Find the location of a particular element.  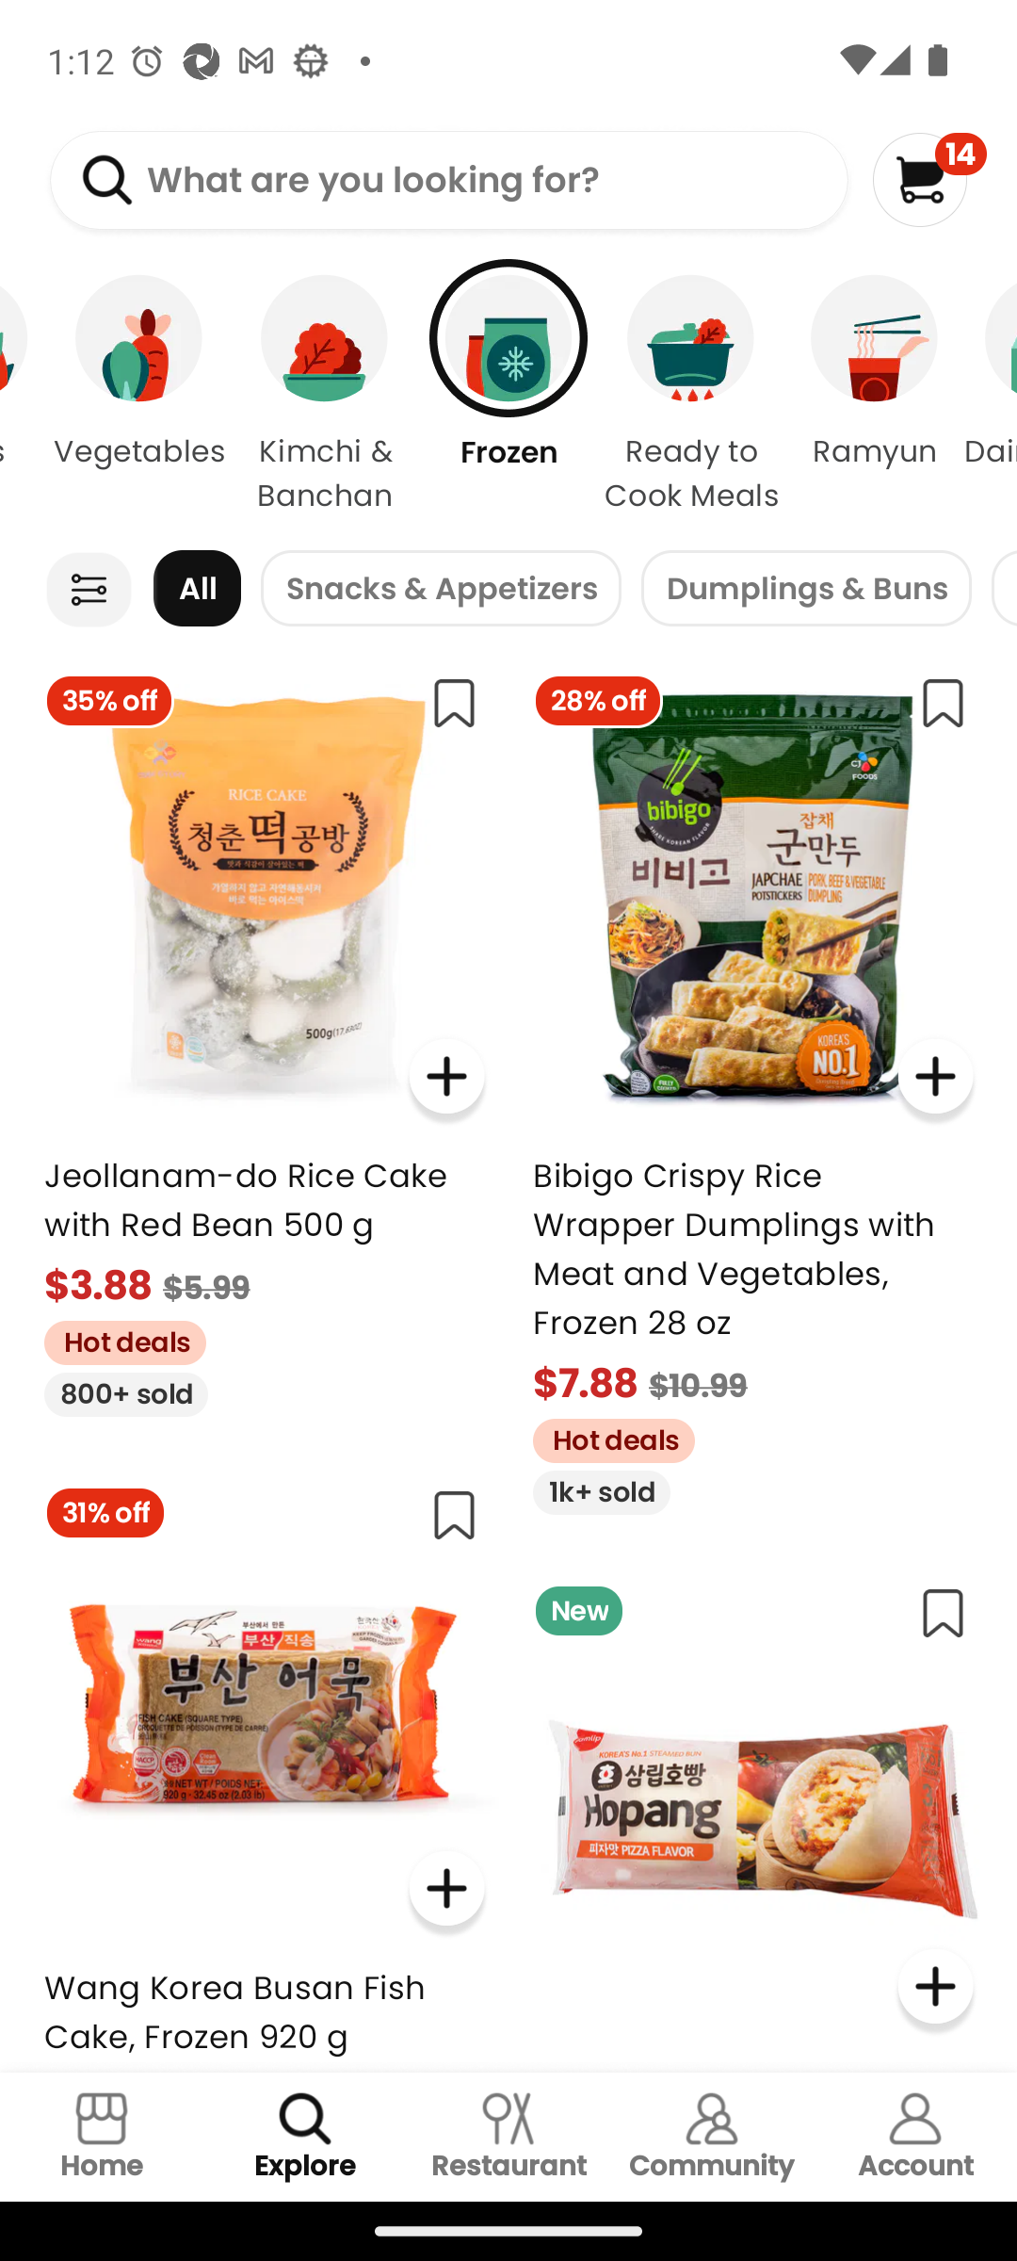

Snacks & Appetizers is located at coordinates (441, 588).